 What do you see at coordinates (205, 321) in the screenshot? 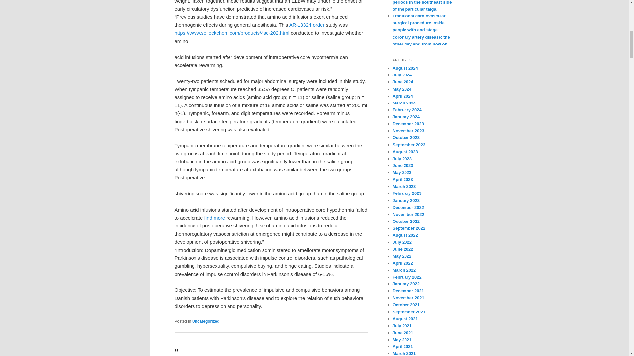
I see `View all posts in Uncategorized` at bounding box center [205, 321].